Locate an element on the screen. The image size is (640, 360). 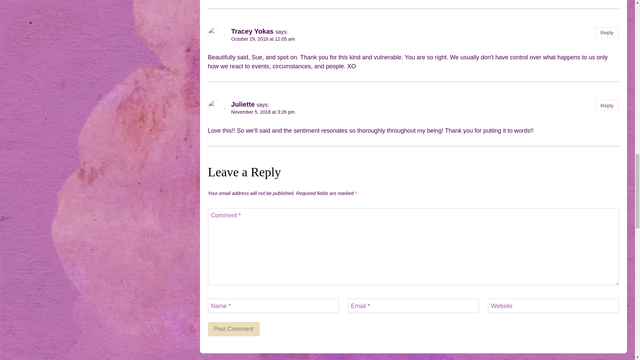
October 29, 2018 at 12:05 am is located at coordinates (263, 39).